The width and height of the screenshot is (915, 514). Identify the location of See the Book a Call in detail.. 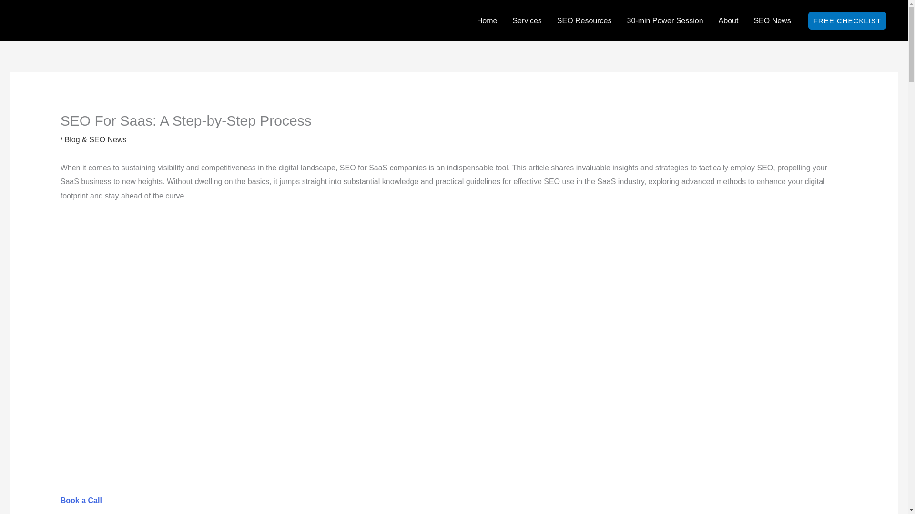
(81, 500).